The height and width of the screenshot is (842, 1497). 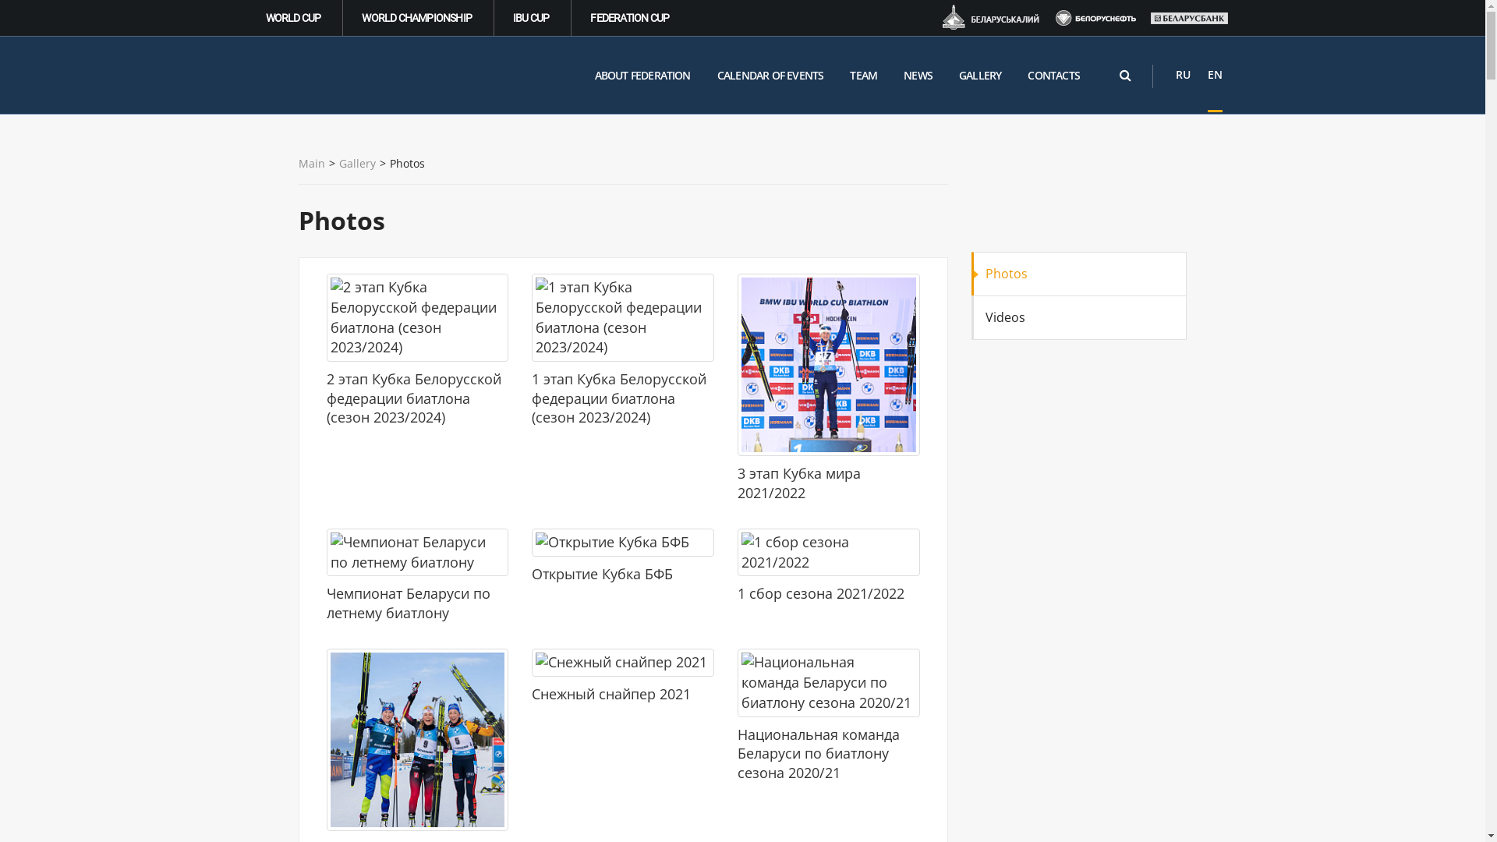 What do you see at coordinates (1080, 274) in the screenshot?
I see `Photos` at bounding box center [1080, 274].